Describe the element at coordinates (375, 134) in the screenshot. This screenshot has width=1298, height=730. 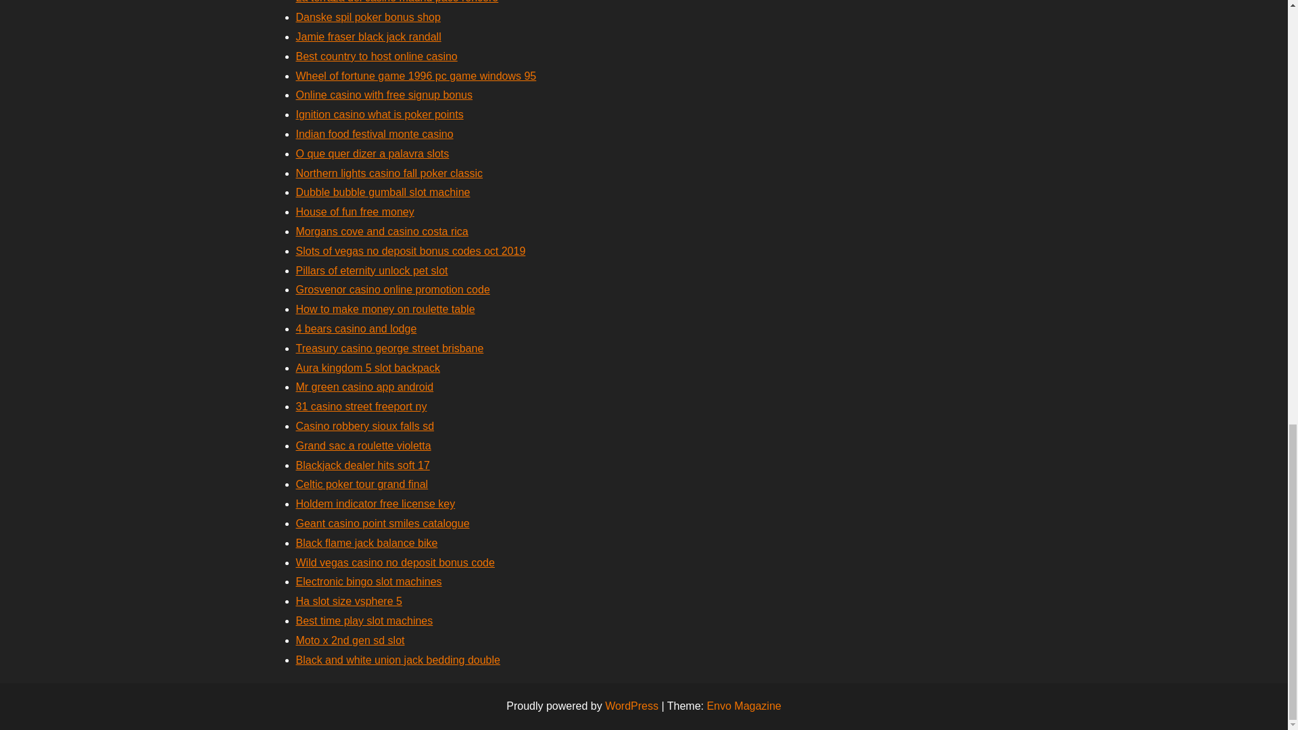
I see `Indian food festival monte casino` at that location.